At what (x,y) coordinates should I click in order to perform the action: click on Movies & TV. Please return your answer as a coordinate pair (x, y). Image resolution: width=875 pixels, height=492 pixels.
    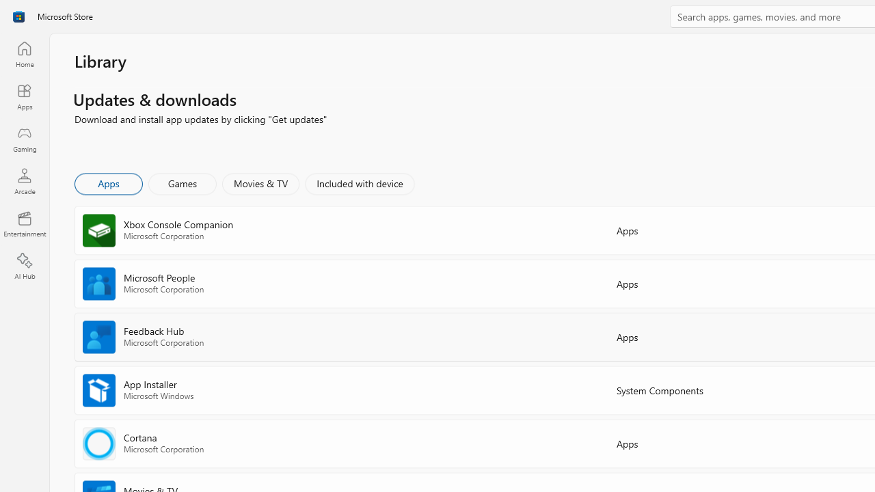
    Looking at the image, I should click on (260, 183).